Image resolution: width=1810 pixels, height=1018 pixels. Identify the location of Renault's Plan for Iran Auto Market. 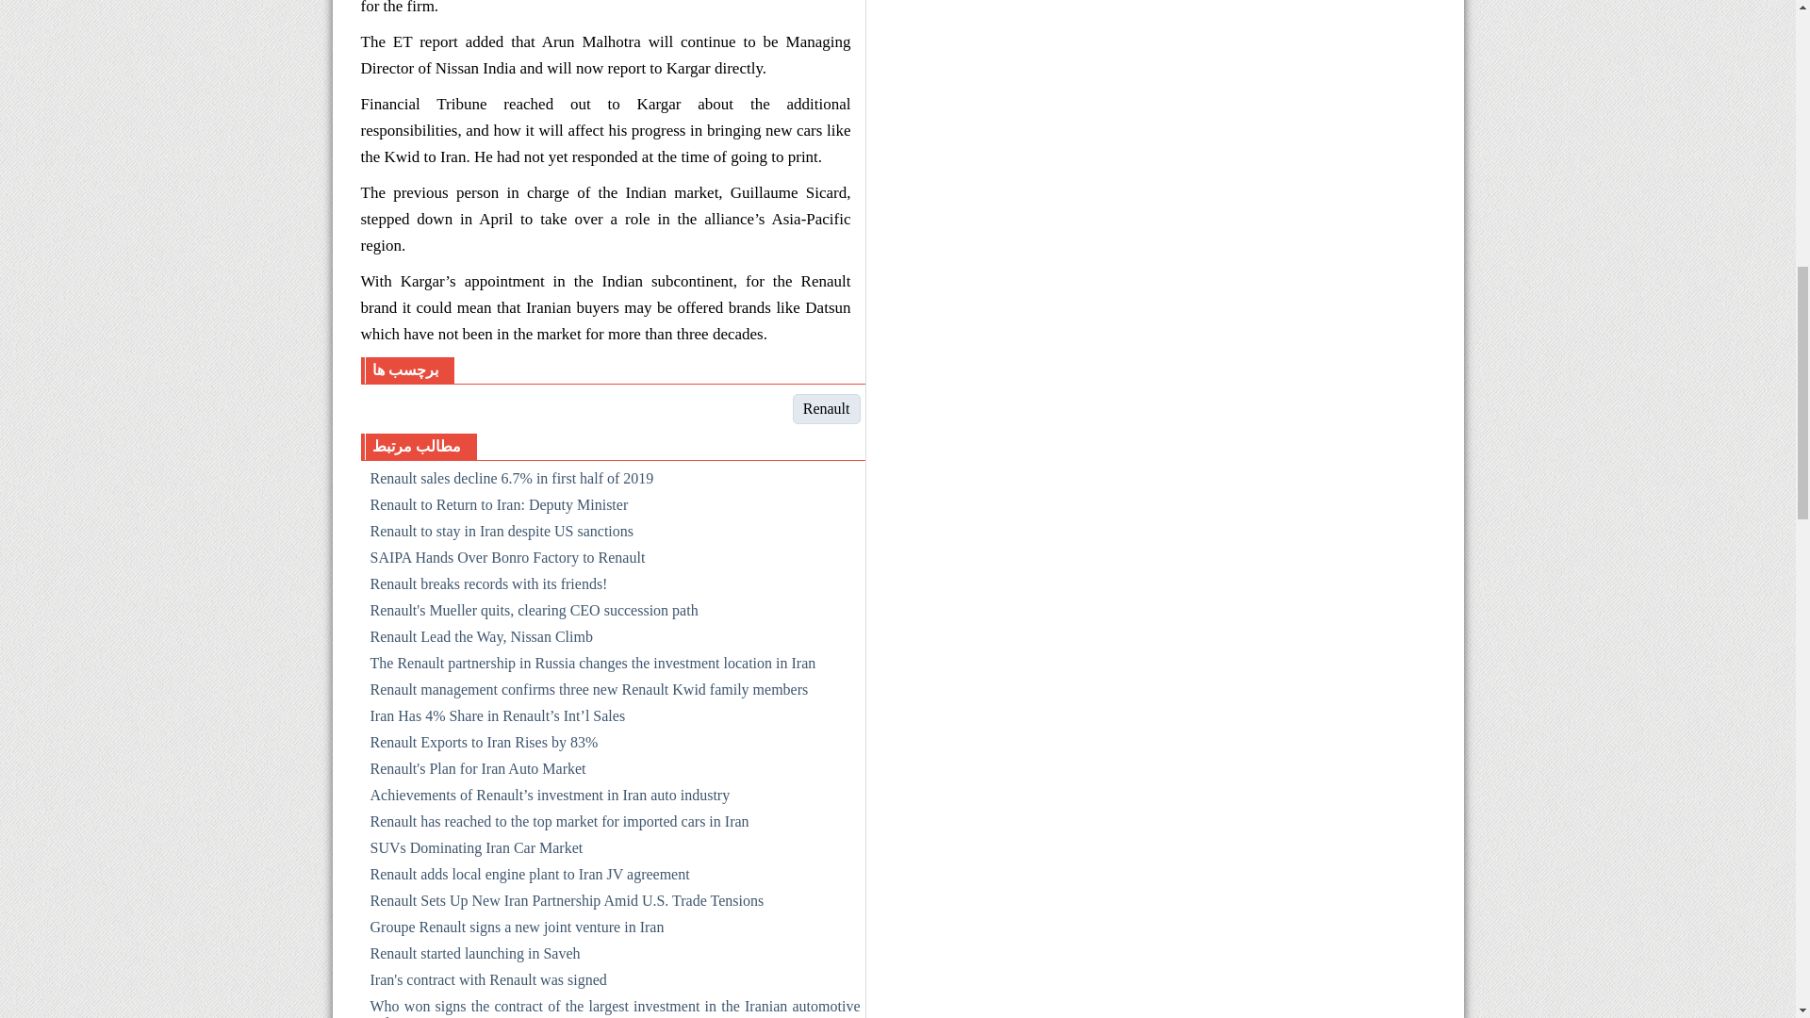
(615, 772).